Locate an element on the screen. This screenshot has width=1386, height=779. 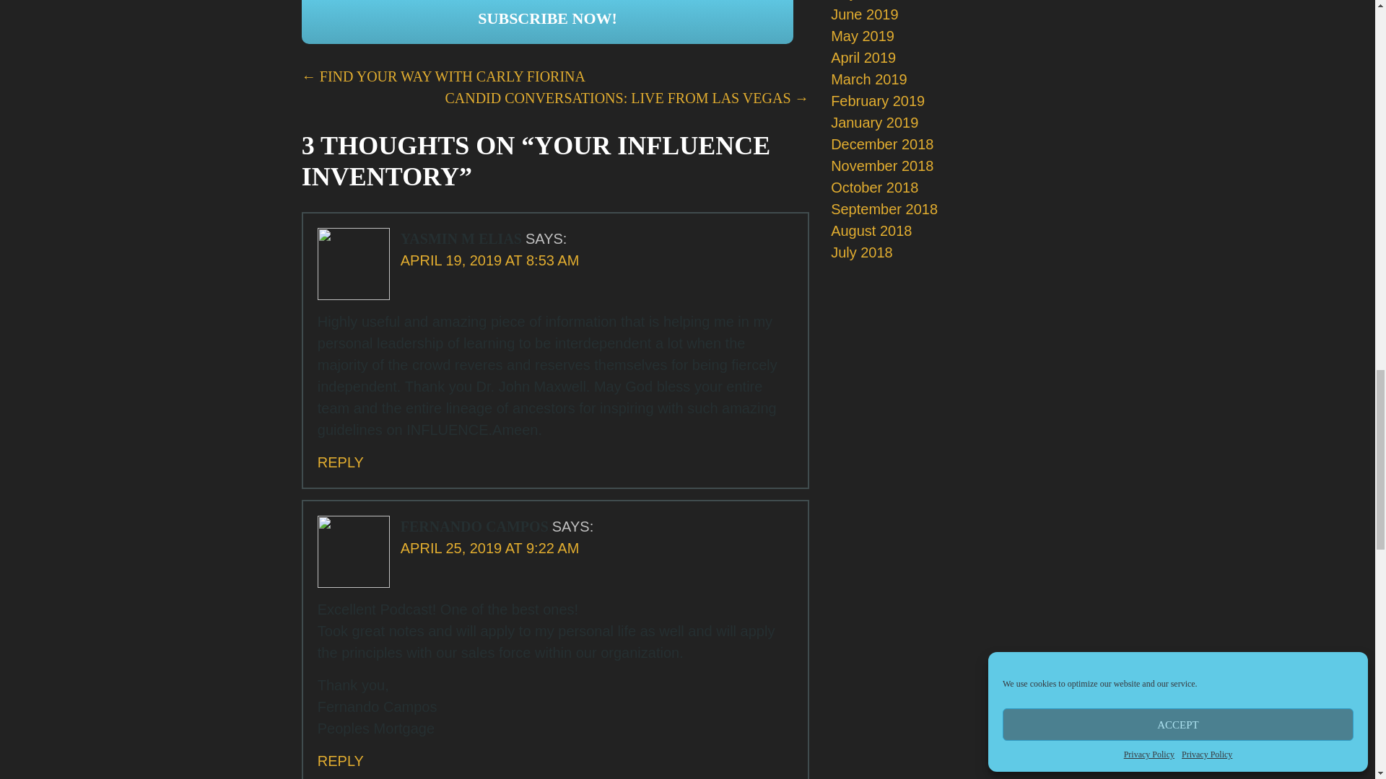
APRIL 25, 2019 AT 9:22 AM is located at coordinates (489, 548).